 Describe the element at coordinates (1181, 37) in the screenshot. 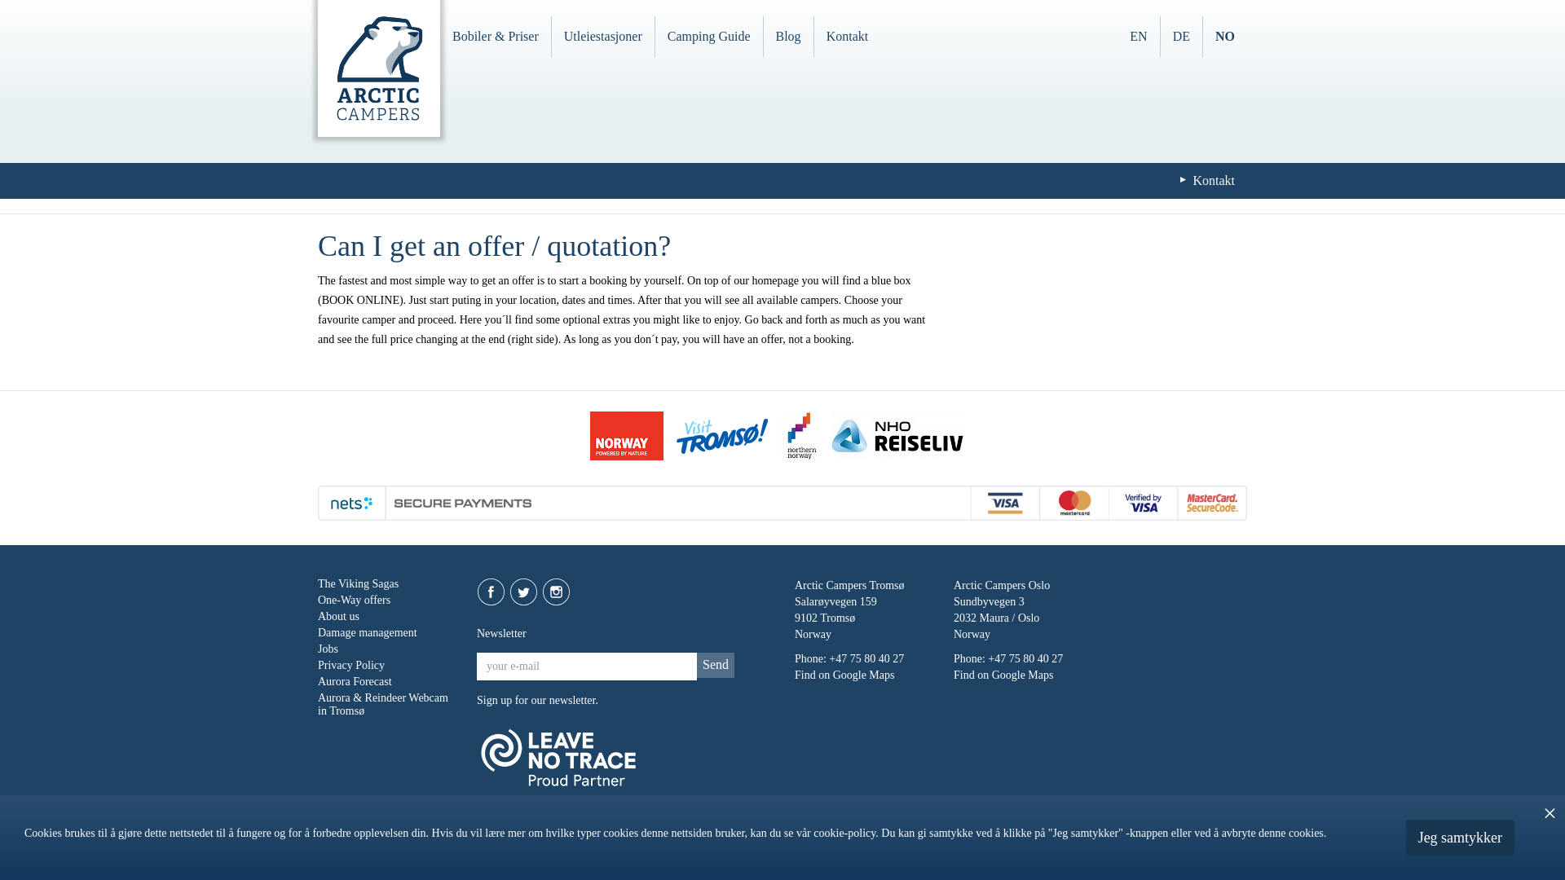

I see `DE` at that location.